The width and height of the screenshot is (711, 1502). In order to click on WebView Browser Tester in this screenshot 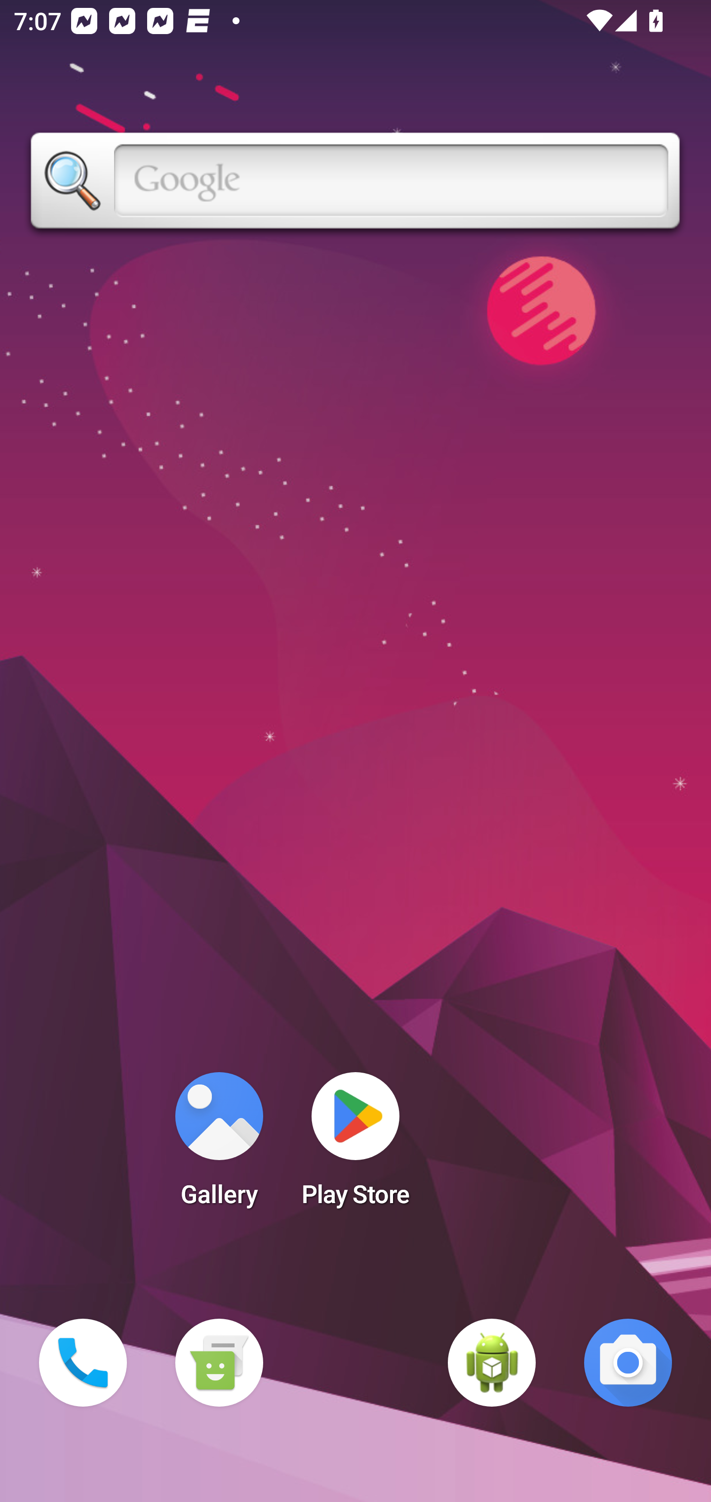, I will do `click(492, 1363)`.